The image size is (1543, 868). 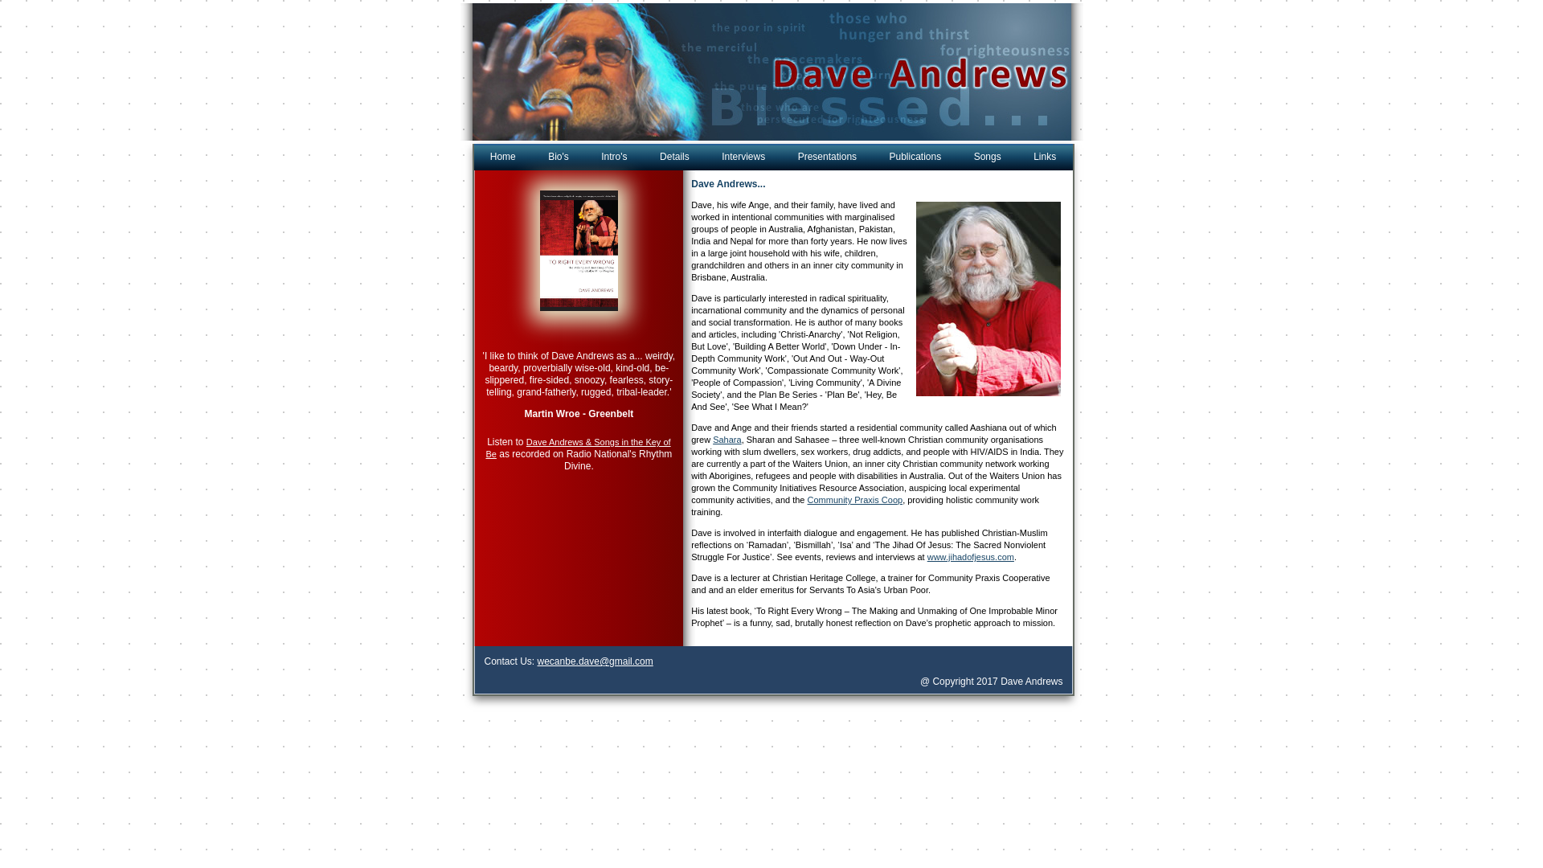 What do you see at coordinates (916, 158) in the screenshot?
I see `Publications` at bounding box center [916, 158].